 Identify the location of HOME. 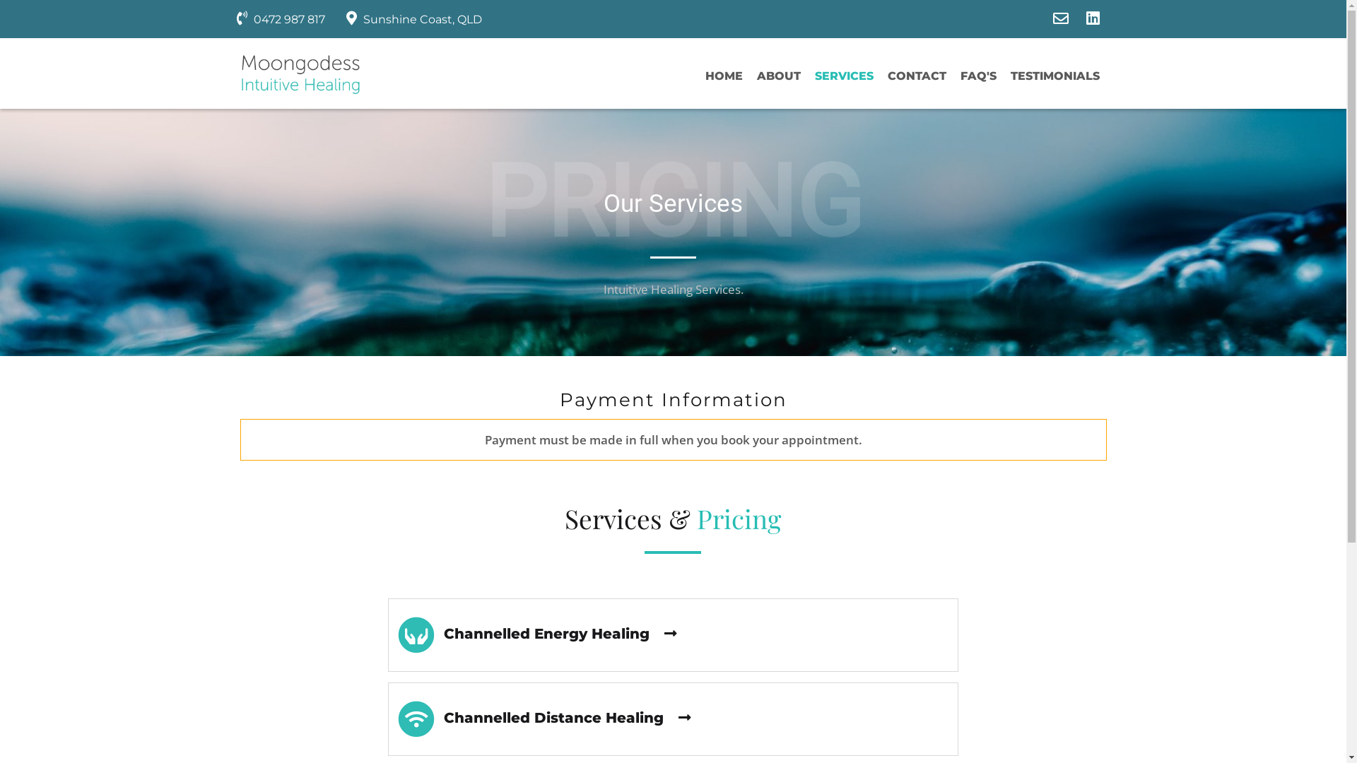
(724, 79).